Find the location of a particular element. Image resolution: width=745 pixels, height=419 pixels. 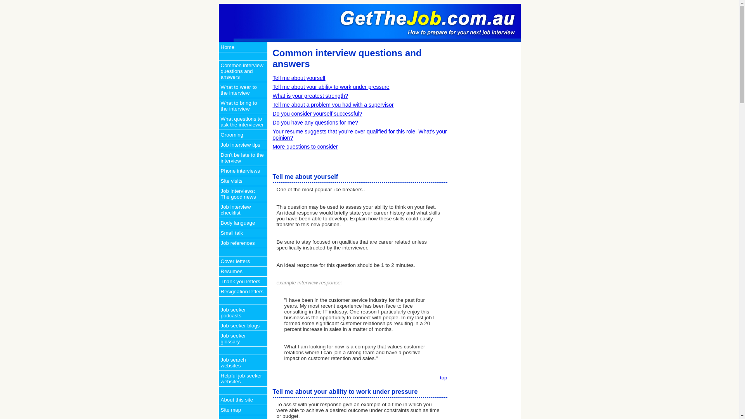

About this site is located at coordinates (243, 400).